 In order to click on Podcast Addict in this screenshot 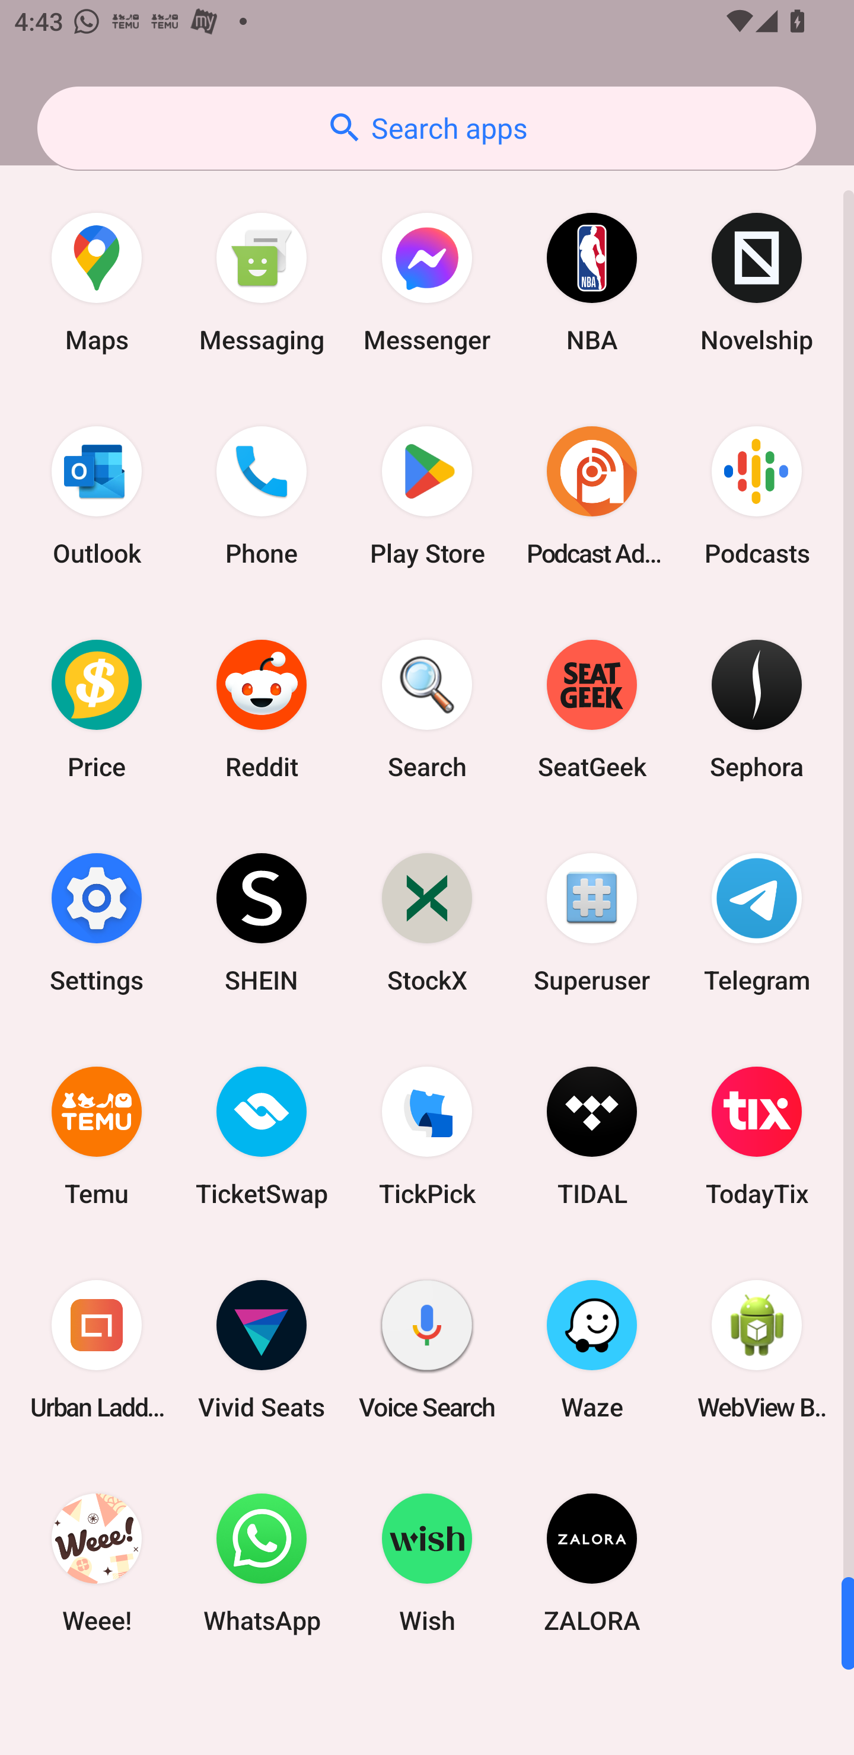, I will do `click(592, 496)`.